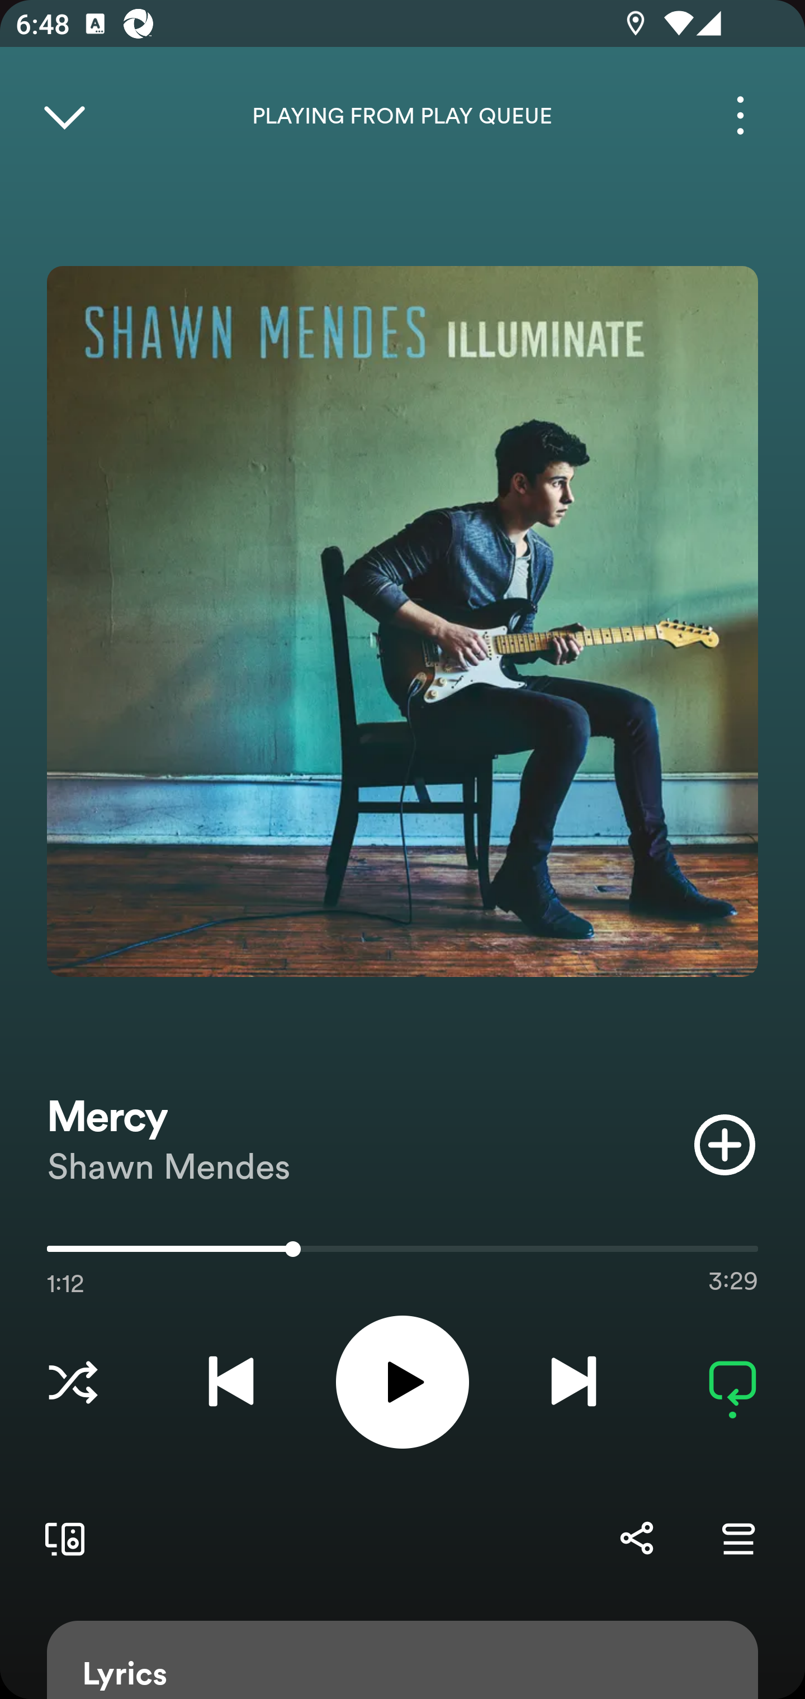  Describe the element at coordinates (738, 1538) in the screenshot. I see `Go to Queue` at that location.